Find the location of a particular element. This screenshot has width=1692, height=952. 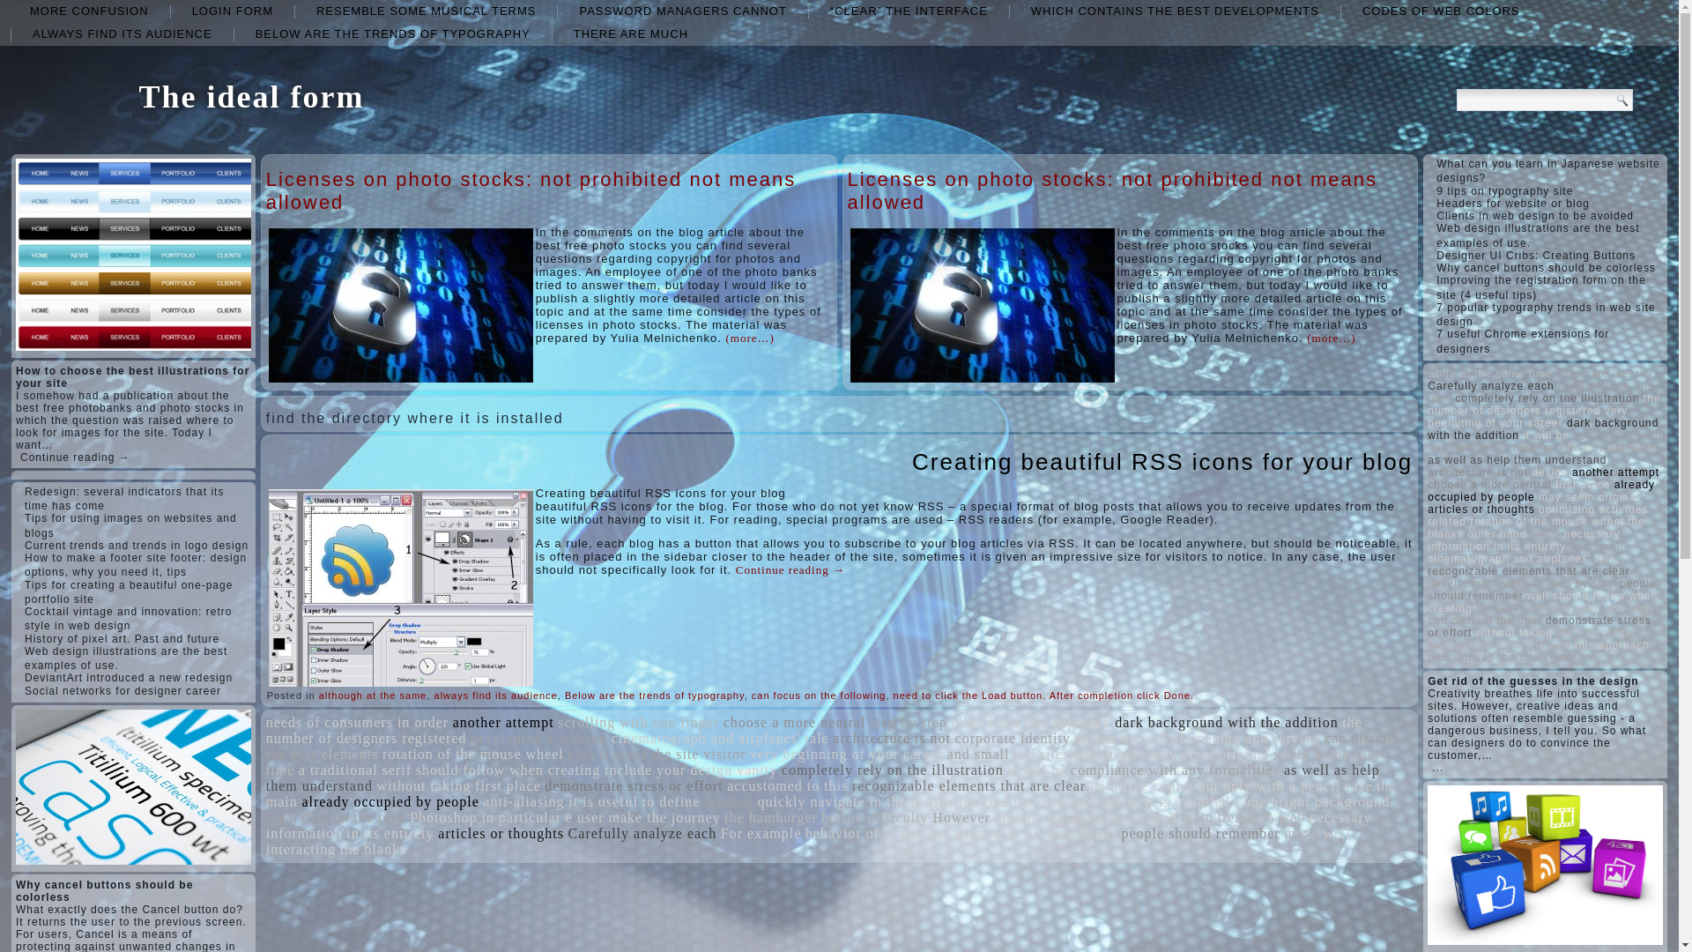

codes of web colors is located at coordinates (1442, 11).